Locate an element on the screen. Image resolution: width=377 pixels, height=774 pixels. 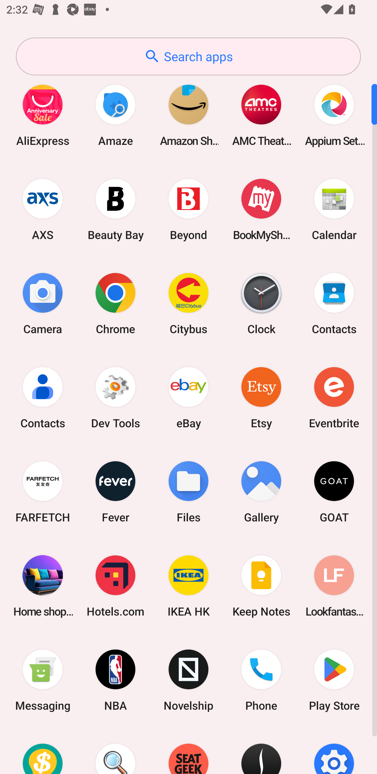
Keep Notes is located at coordinates (261, 586).